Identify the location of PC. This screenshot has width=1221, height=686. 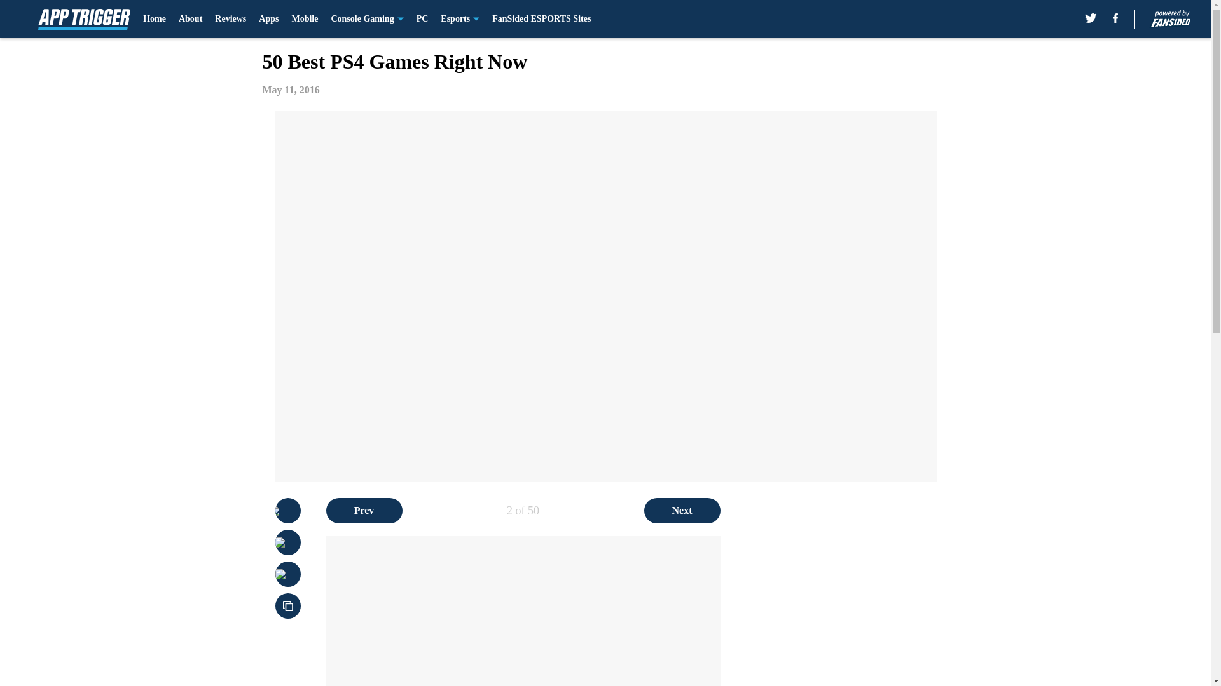
(422, 19).